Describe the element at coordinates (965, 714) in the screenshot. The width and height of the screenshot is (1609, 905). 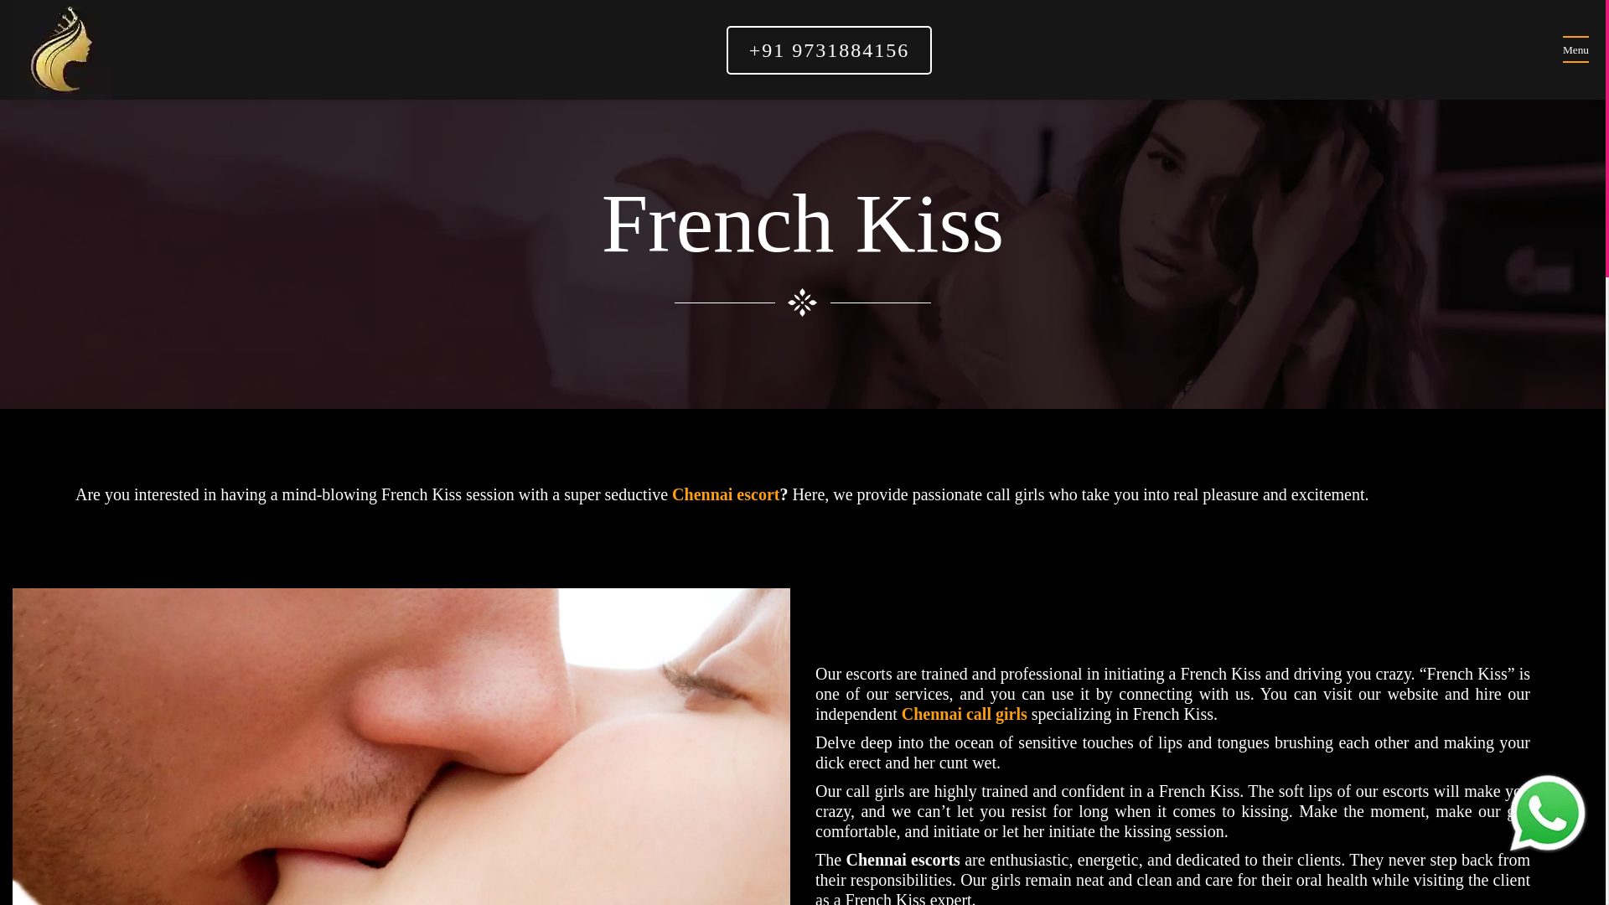
I see `Call Girl in Chennai` at that location.